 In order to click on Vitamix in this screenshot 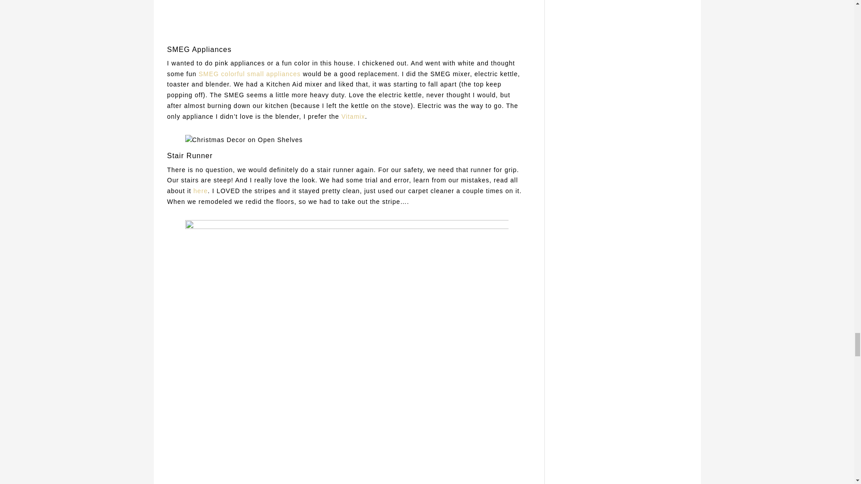, I will do `click(353, 116)`.